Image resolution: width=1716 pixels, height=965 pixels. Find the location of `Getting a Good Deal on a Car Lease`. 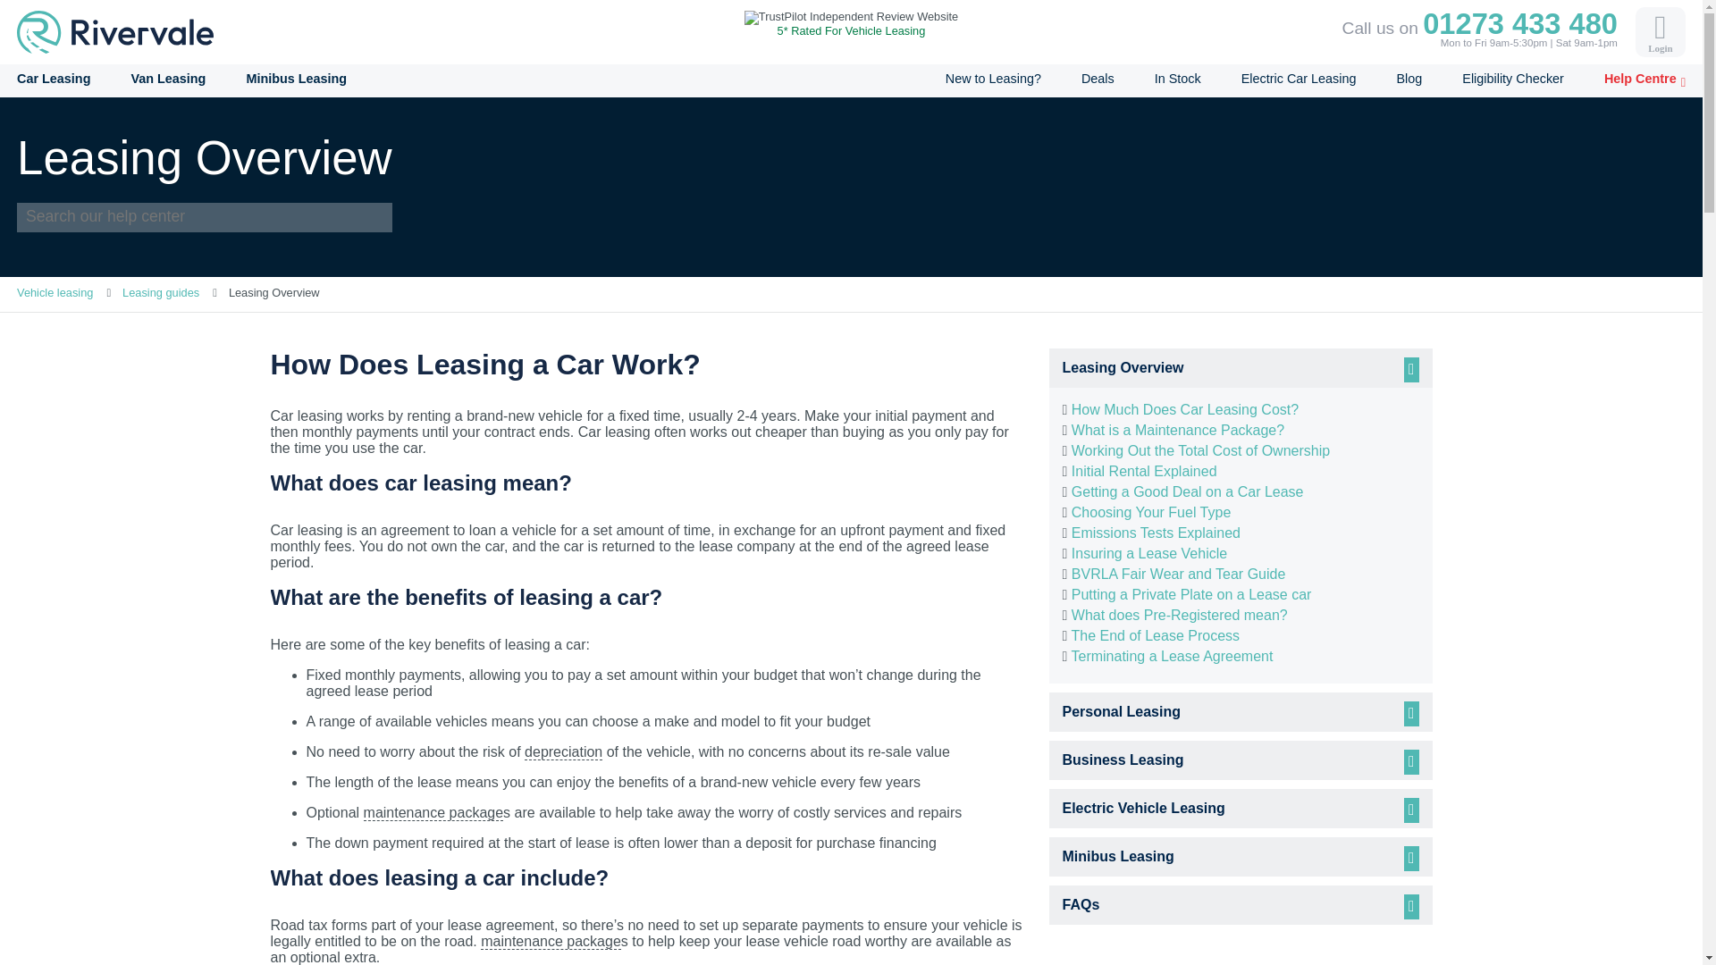

Getting a Good Deal on a Car Lease is located at coordinates (1187, 491).